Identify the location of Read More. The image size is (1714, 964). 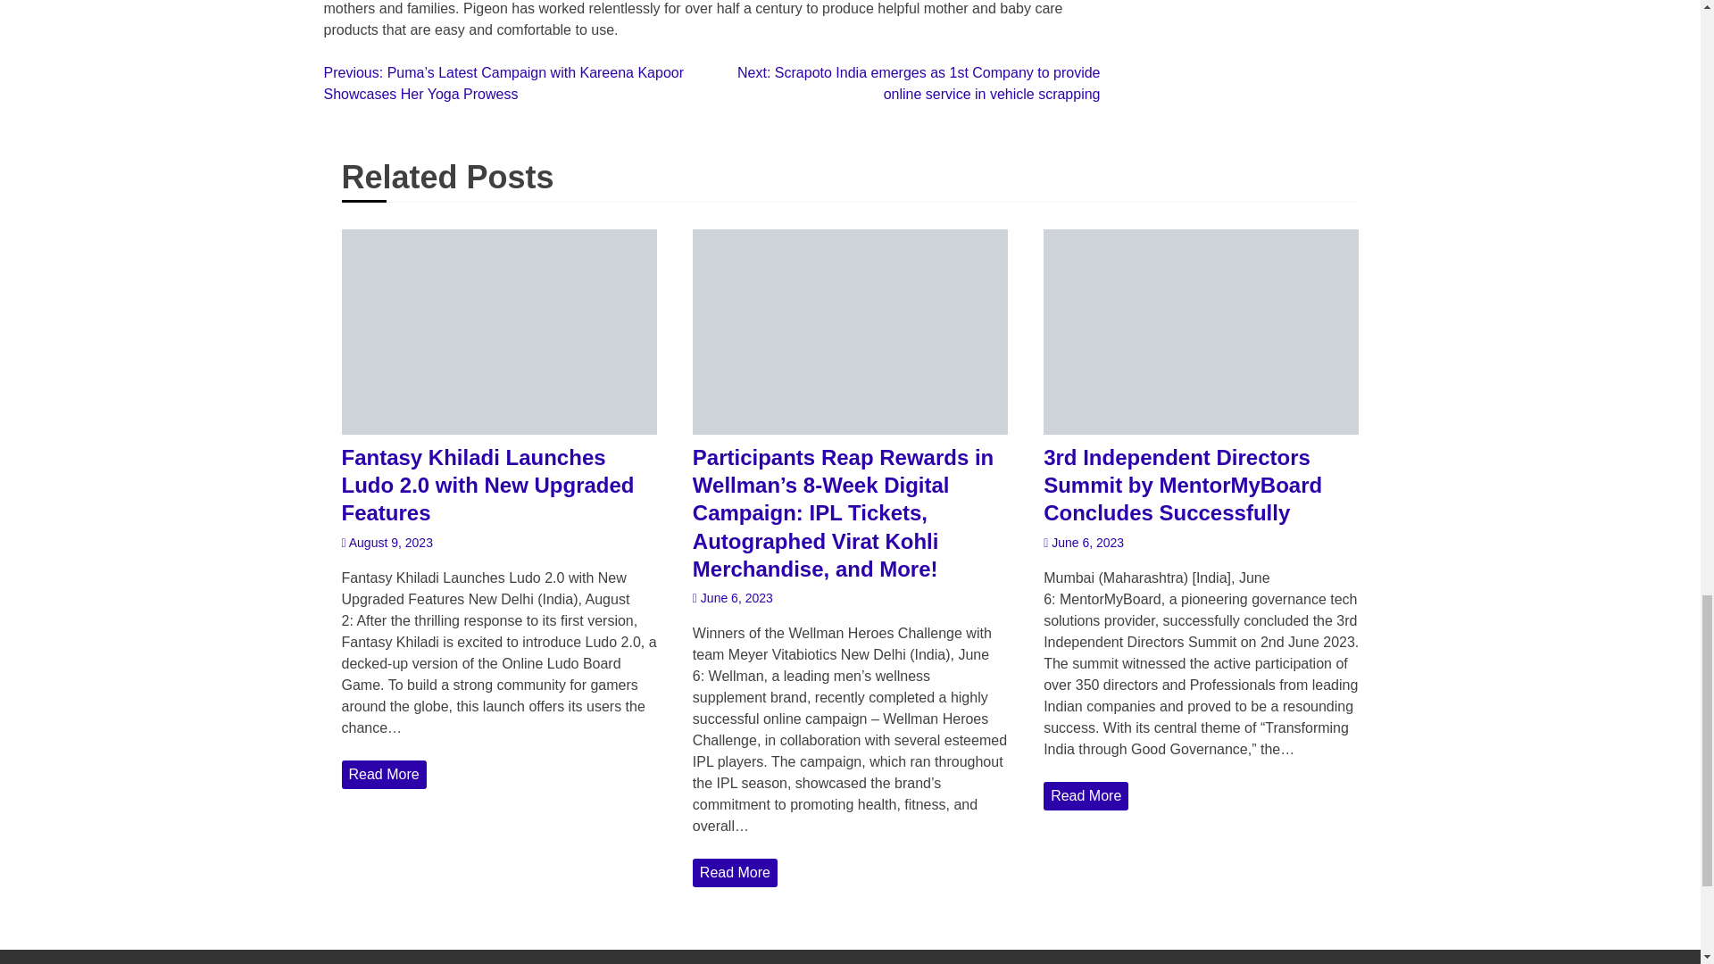
(383, 775).